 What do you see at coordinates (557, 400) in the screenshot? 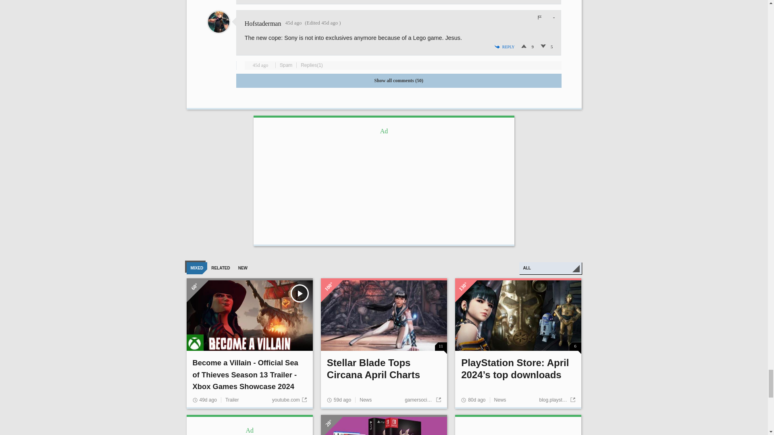
I see `Go to source: blog.playstation.com` at bounding box center [557, 400].